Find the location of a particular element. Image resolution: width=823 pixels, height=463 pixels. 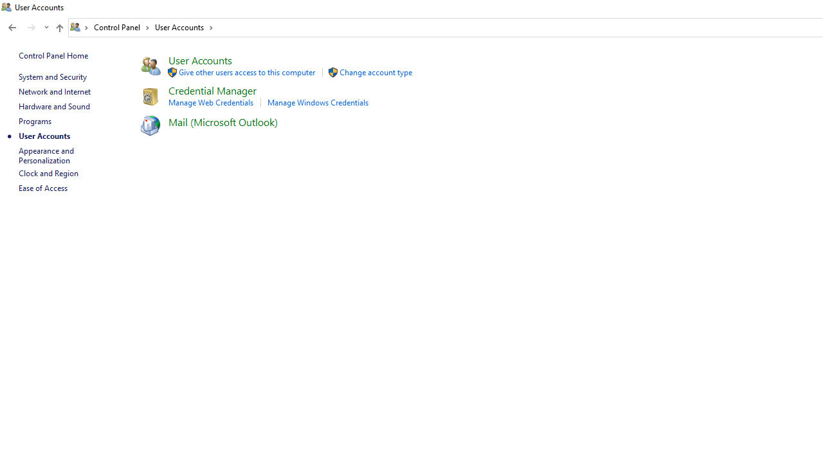

Up to "Control Panel" (Alt + Up Arrow) is located at coordinates (59, 28).